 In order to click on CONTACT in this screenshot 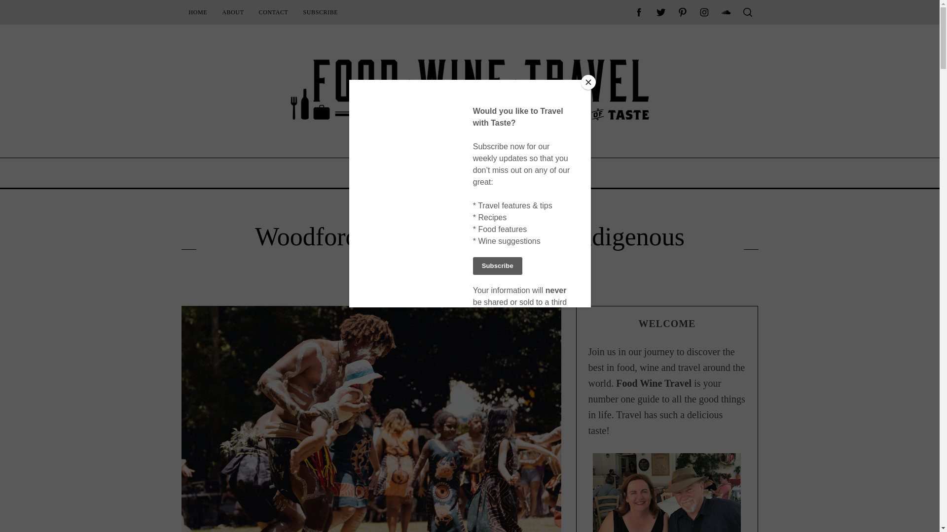, I will do `click(273, 12)`.